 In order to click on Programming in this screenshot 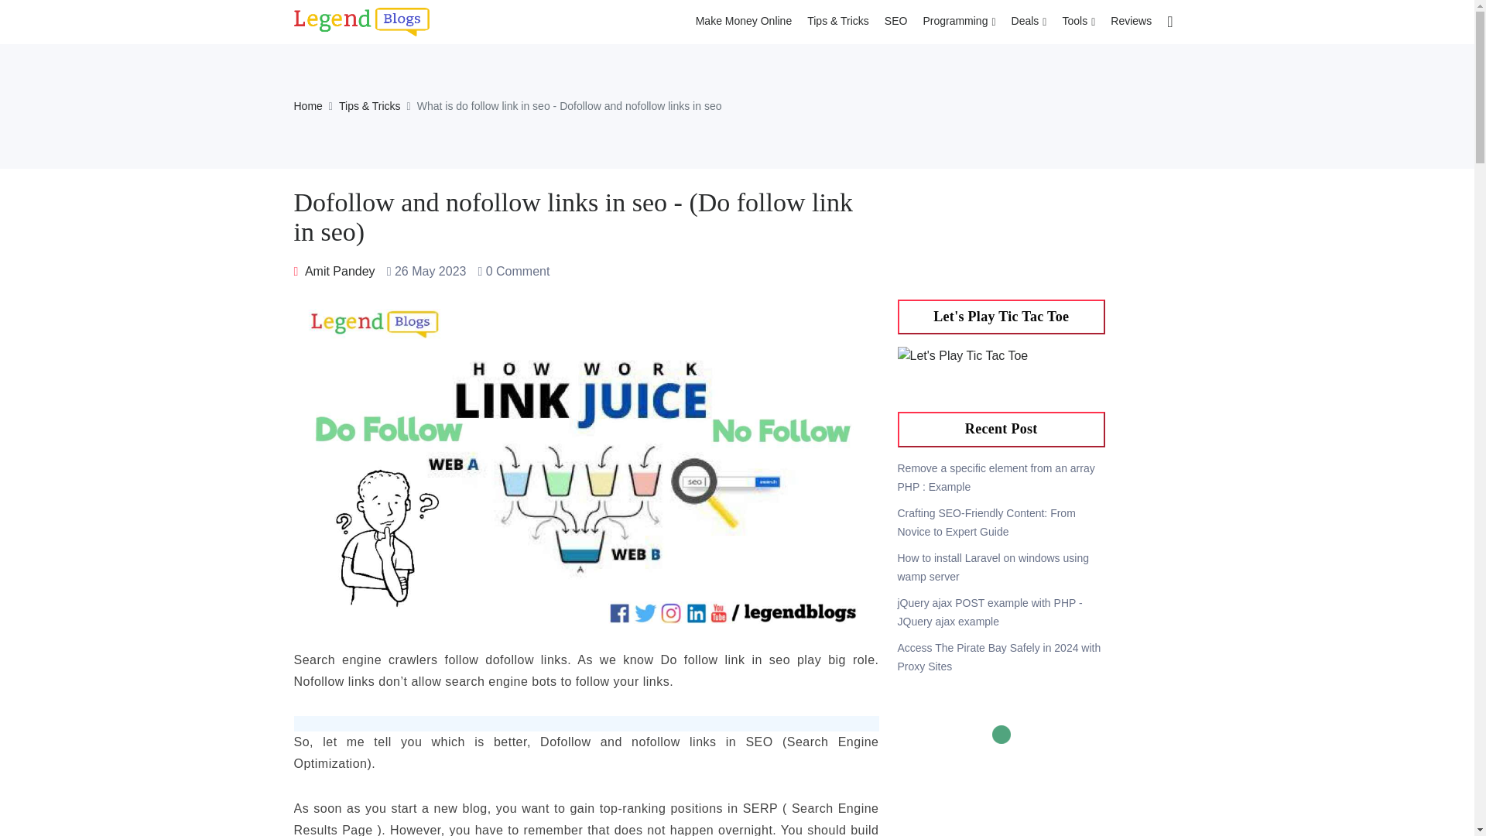, I will do `click(959, 22)`.